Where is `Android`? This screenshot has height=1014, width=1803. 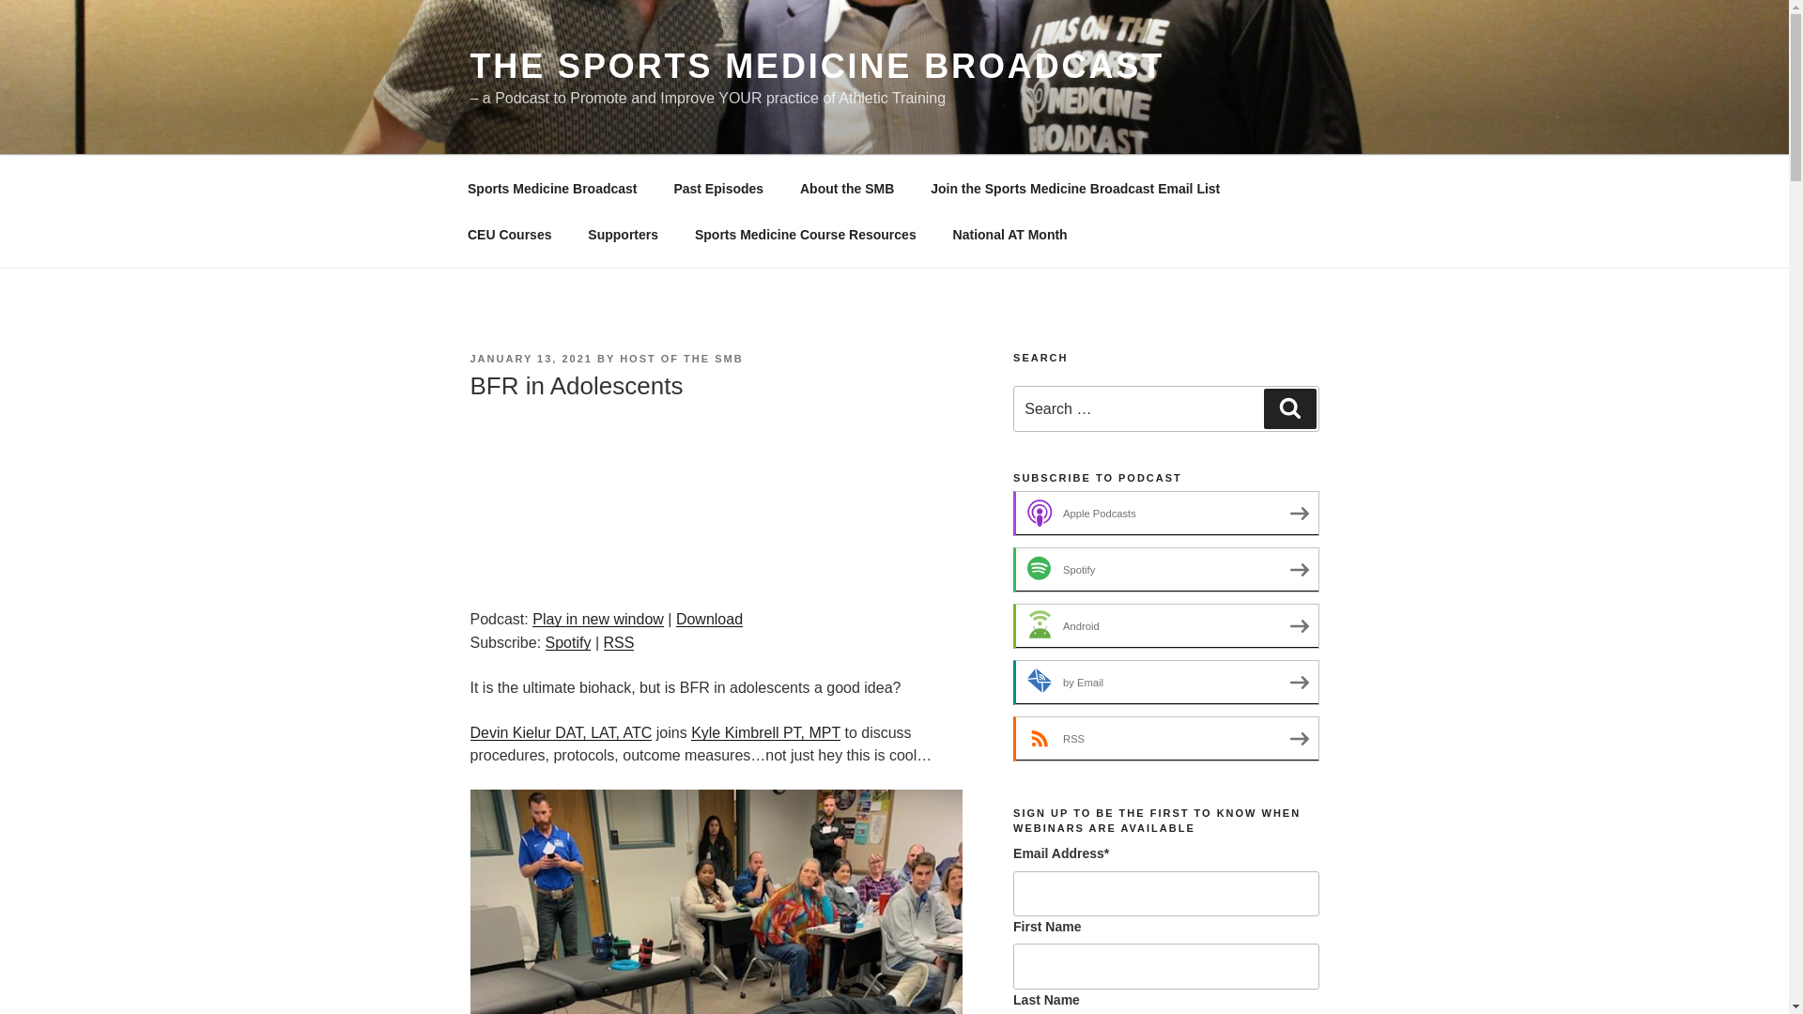
Android is located at coordinates (1165, 625).